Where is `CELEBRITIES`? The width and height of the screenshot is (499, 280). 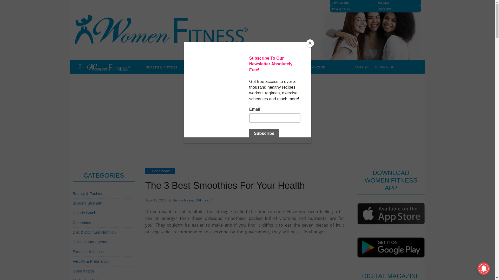 CELEBRITIES is located at coordinates (195, 67).